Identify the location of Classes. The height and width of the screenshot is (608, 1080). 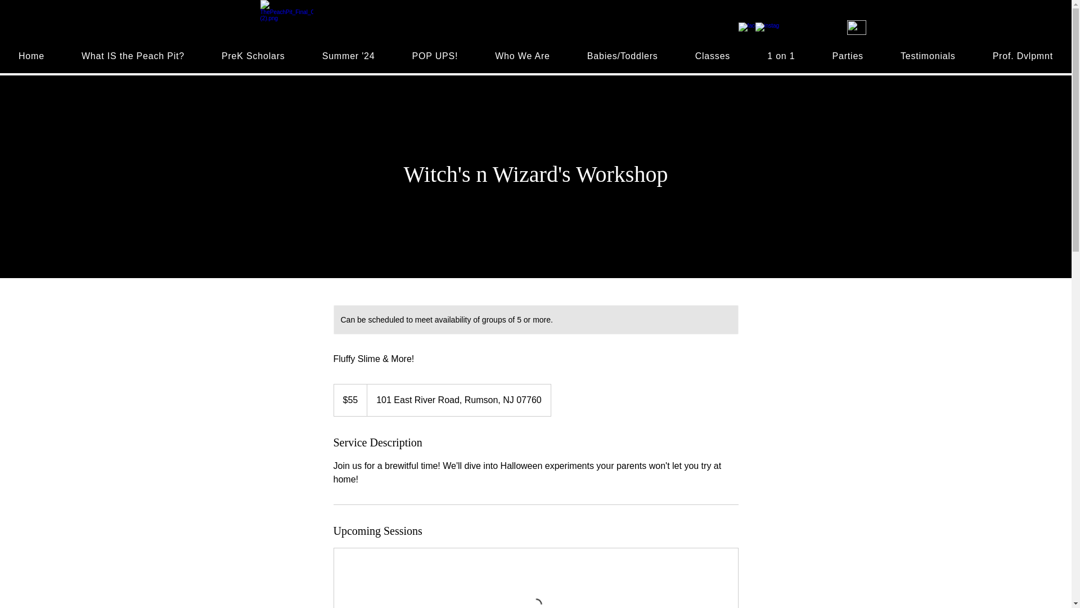
(713, 56).